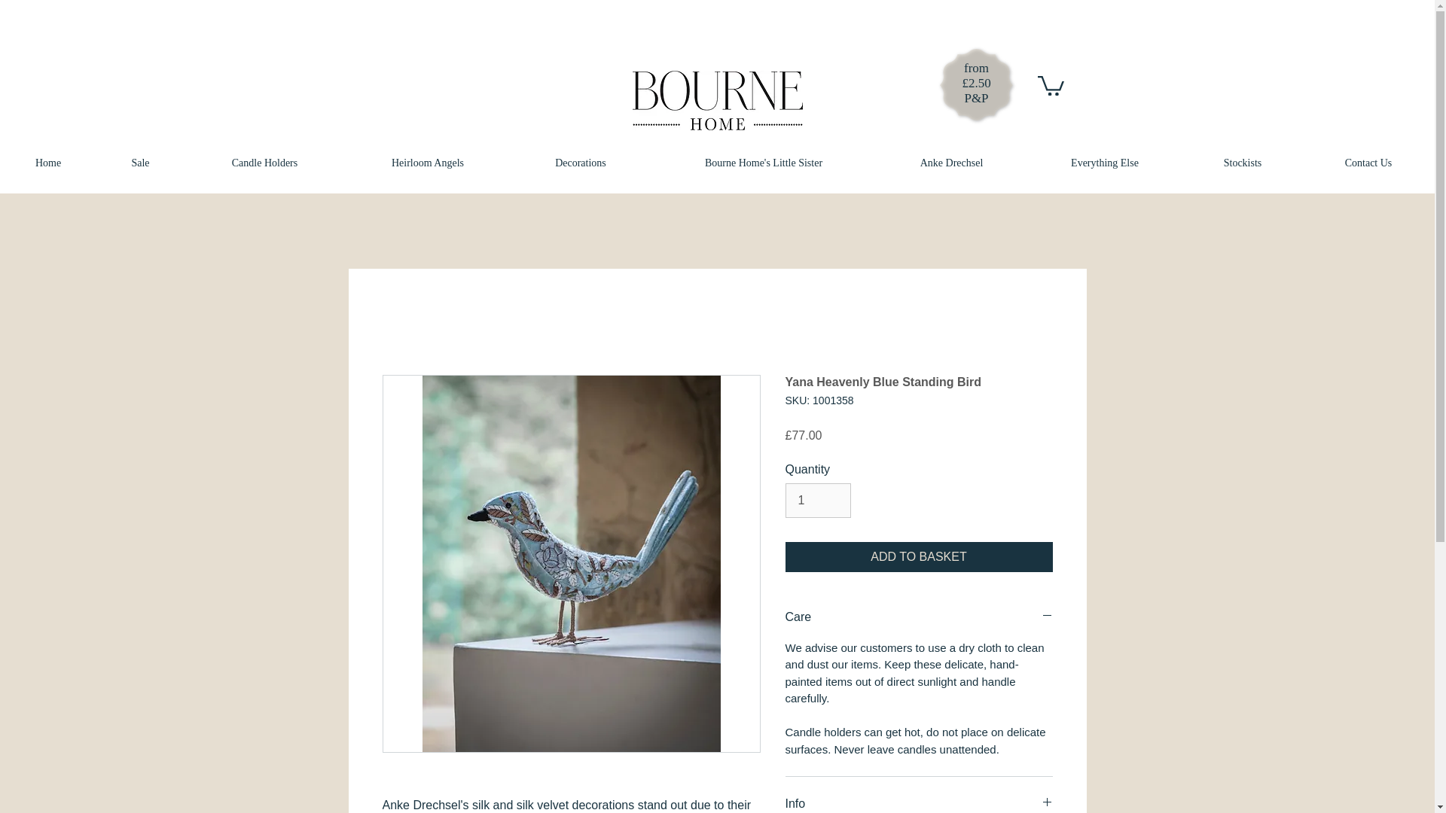 The image size is (1446, 813). I want to click on Stockists, so click(1243, 163).